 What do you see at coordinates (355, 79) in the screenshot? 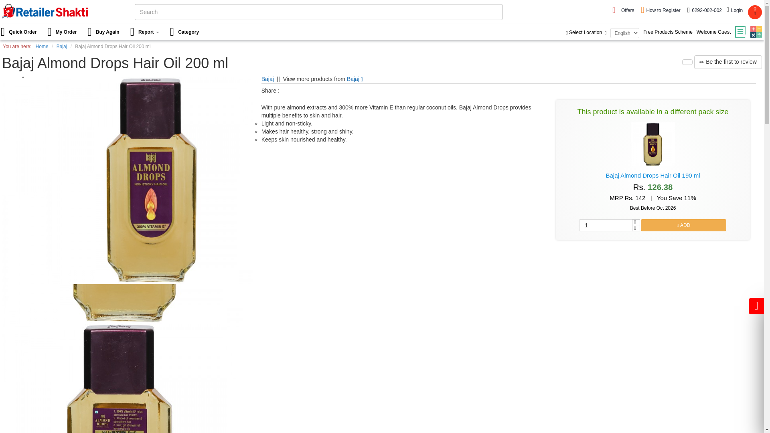
I see `Bajaj` at bounding box center [355, 79].